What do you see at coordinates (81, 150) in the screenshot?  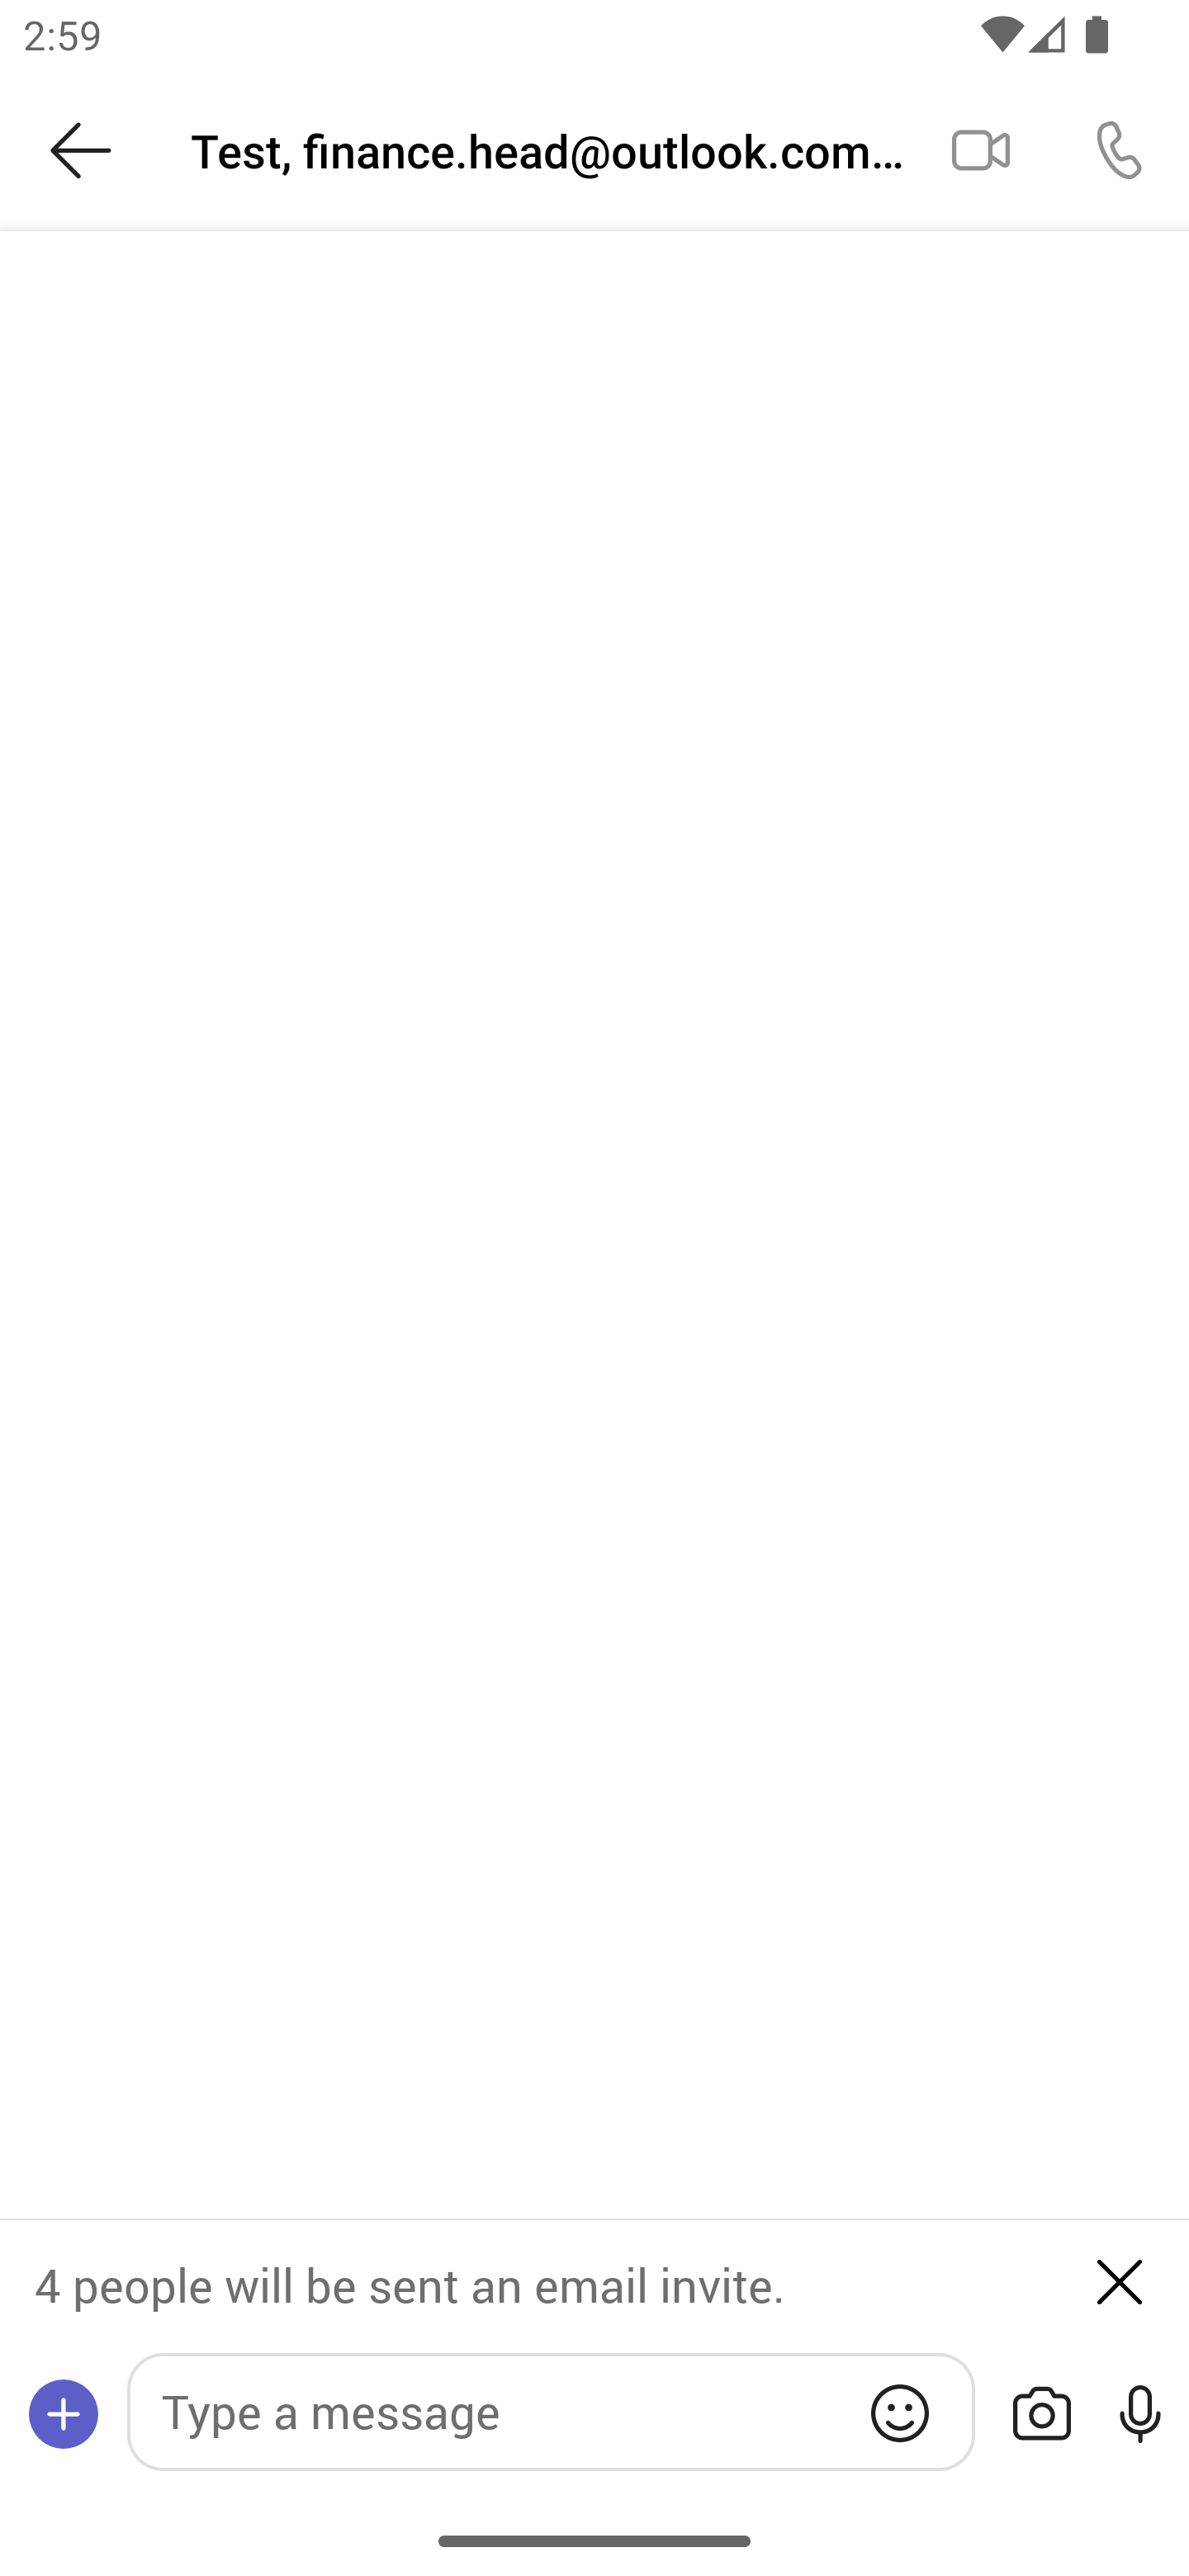 I see `Back` at bounding box center [81, 150].